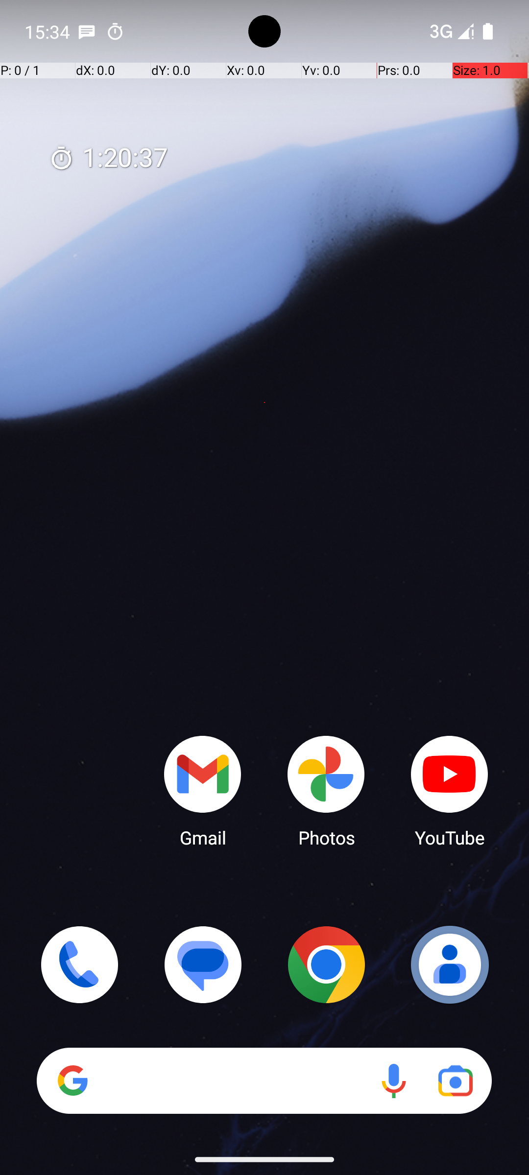  Describe the element at coordinates (87, 31) in the screenshot. I see `SMS Messenger notification: Freya Hernandez` at that location.